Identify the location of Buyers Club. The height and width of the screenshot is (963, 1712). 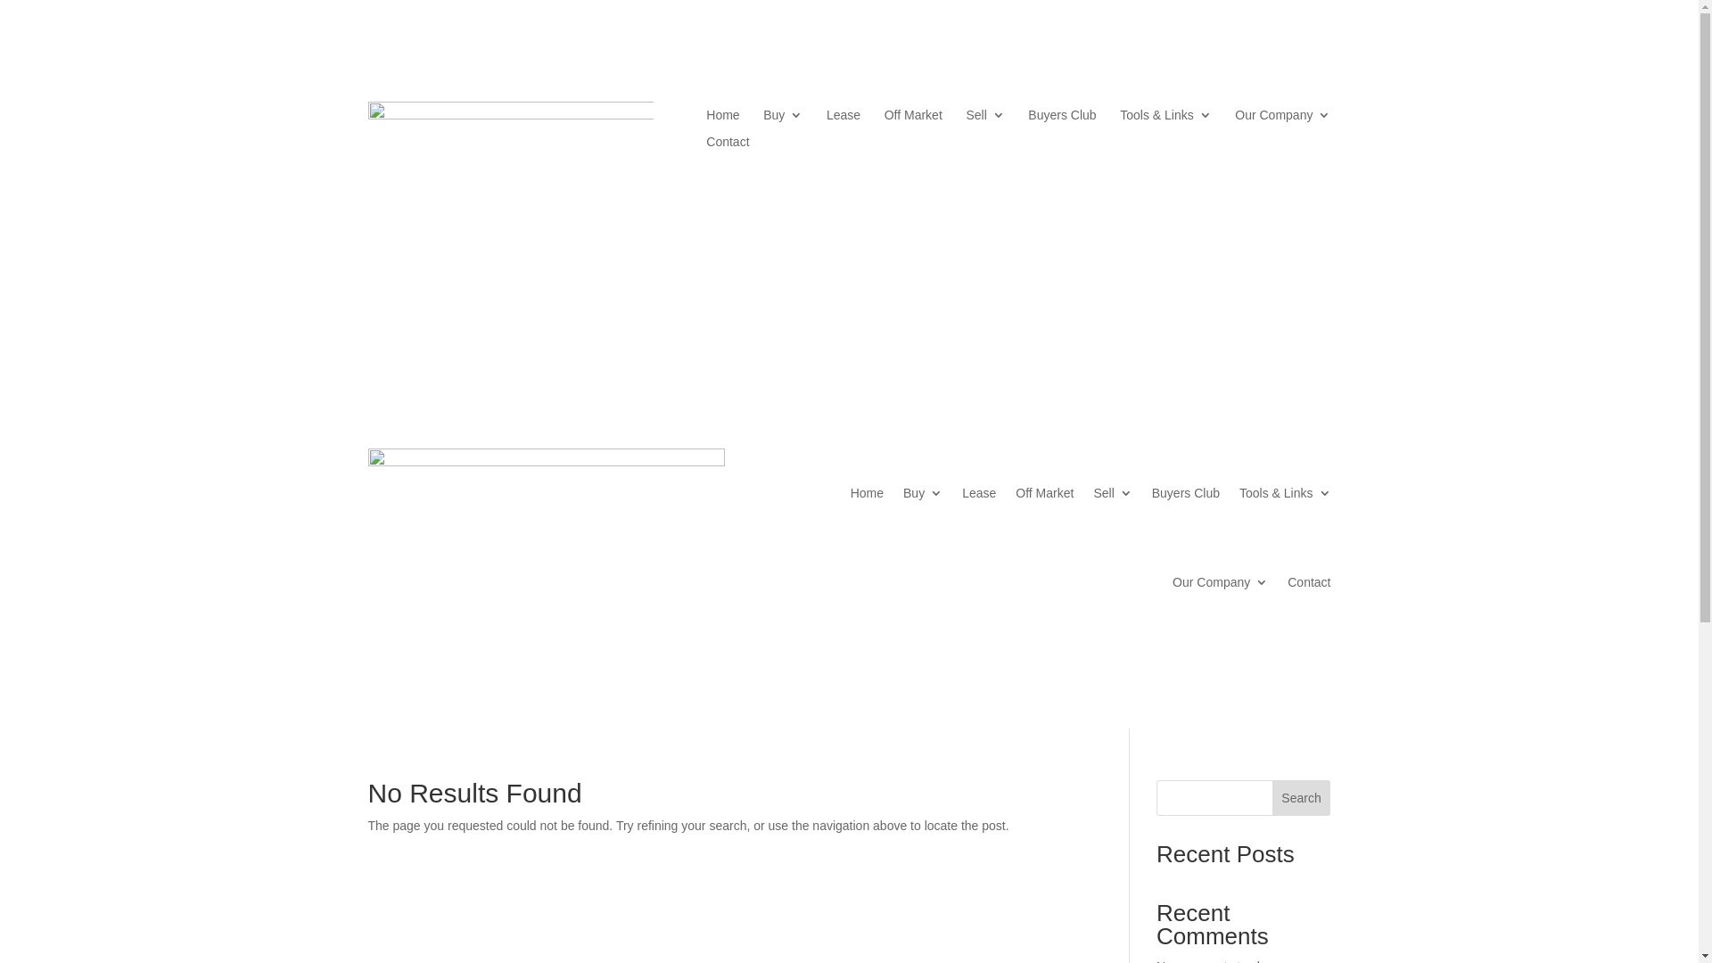
(1062, 119).